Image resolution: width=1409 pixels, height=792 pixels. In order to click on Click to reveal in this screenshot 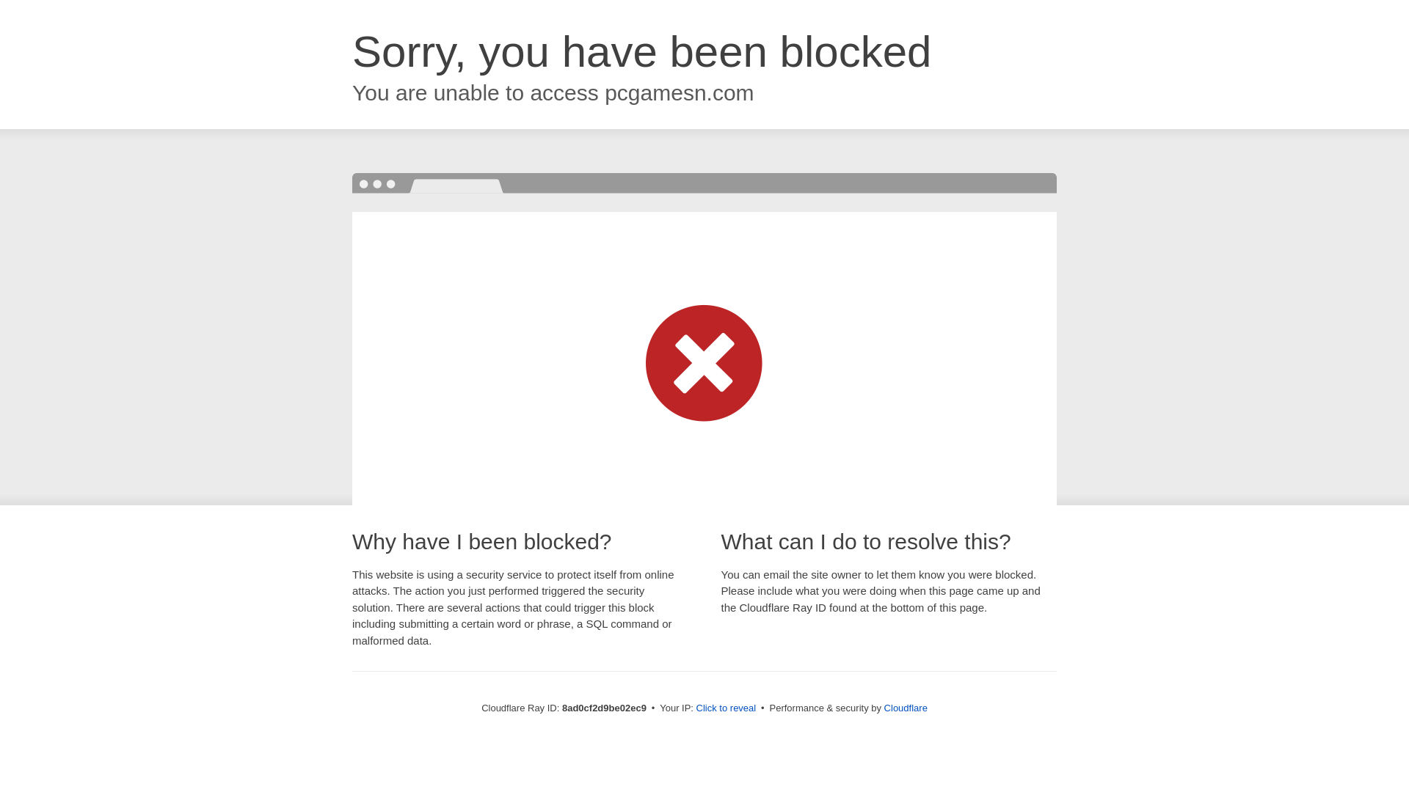, I will do `click(727, 708)`.